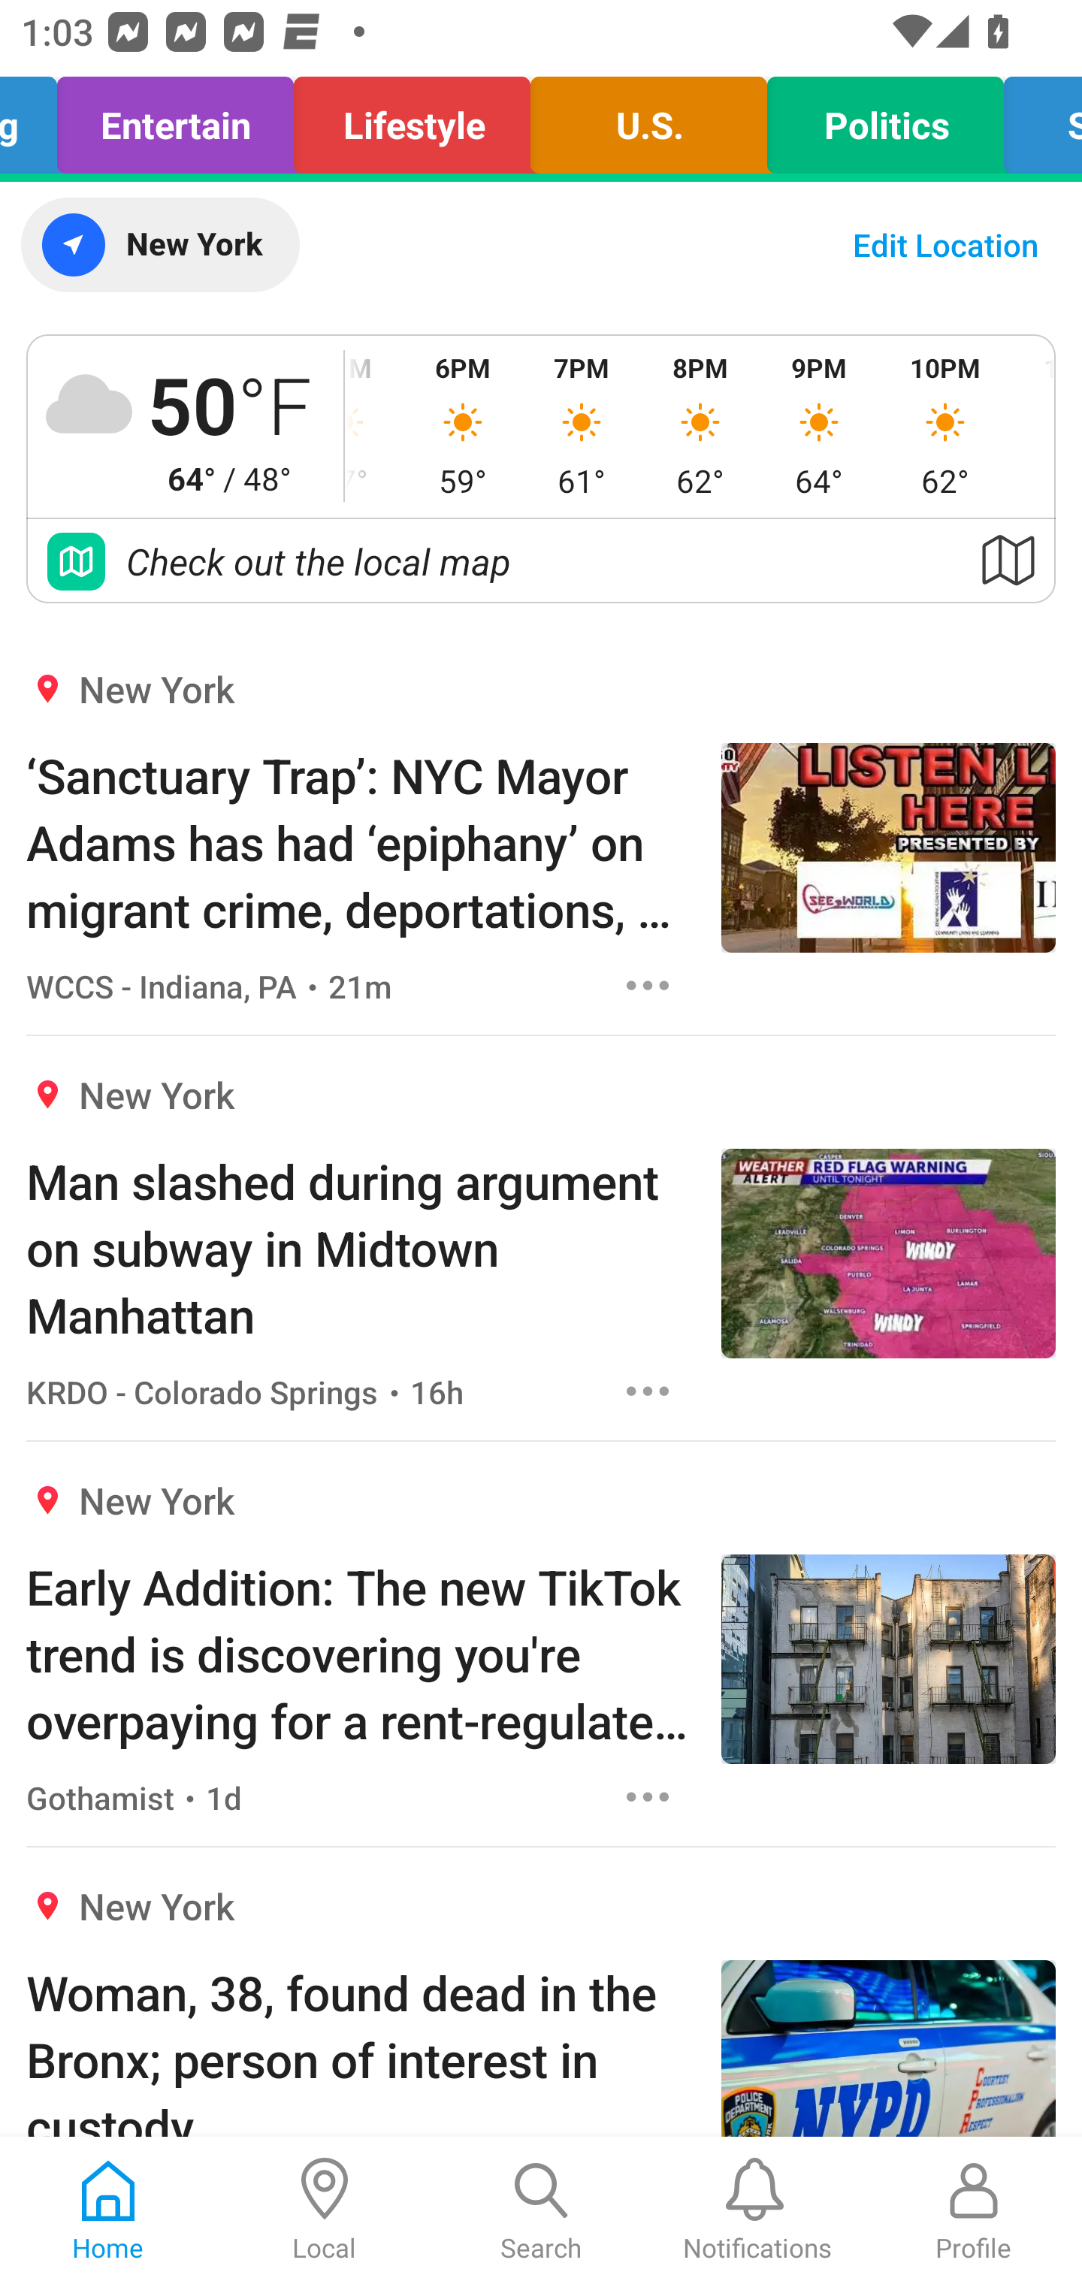 The width and height of the screenshot is (1082, 2284). Describe the element at coordinates (174, 119) in the screenshot. I see `Entertain` at that location.